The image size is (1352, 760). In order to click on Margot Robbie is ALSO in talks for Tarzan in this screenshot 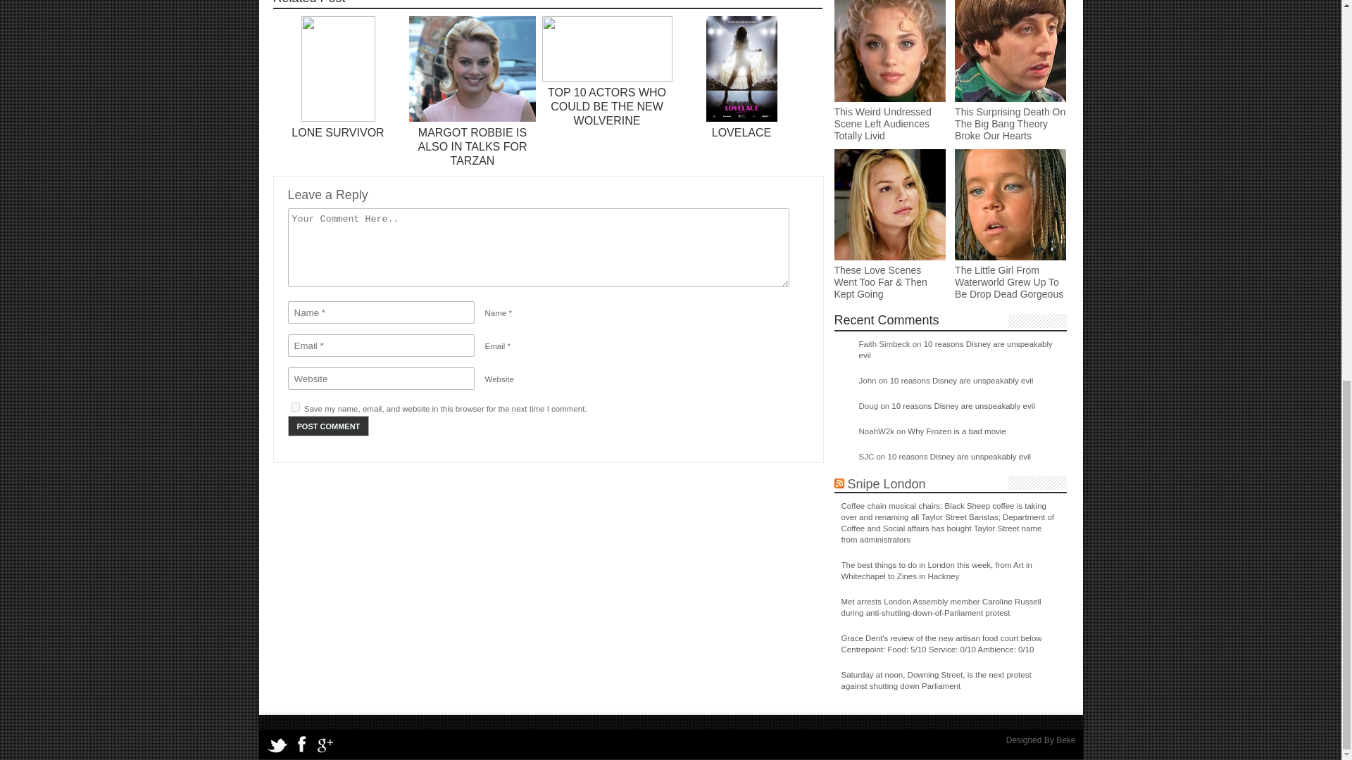, I will do `click(472, 146)`.